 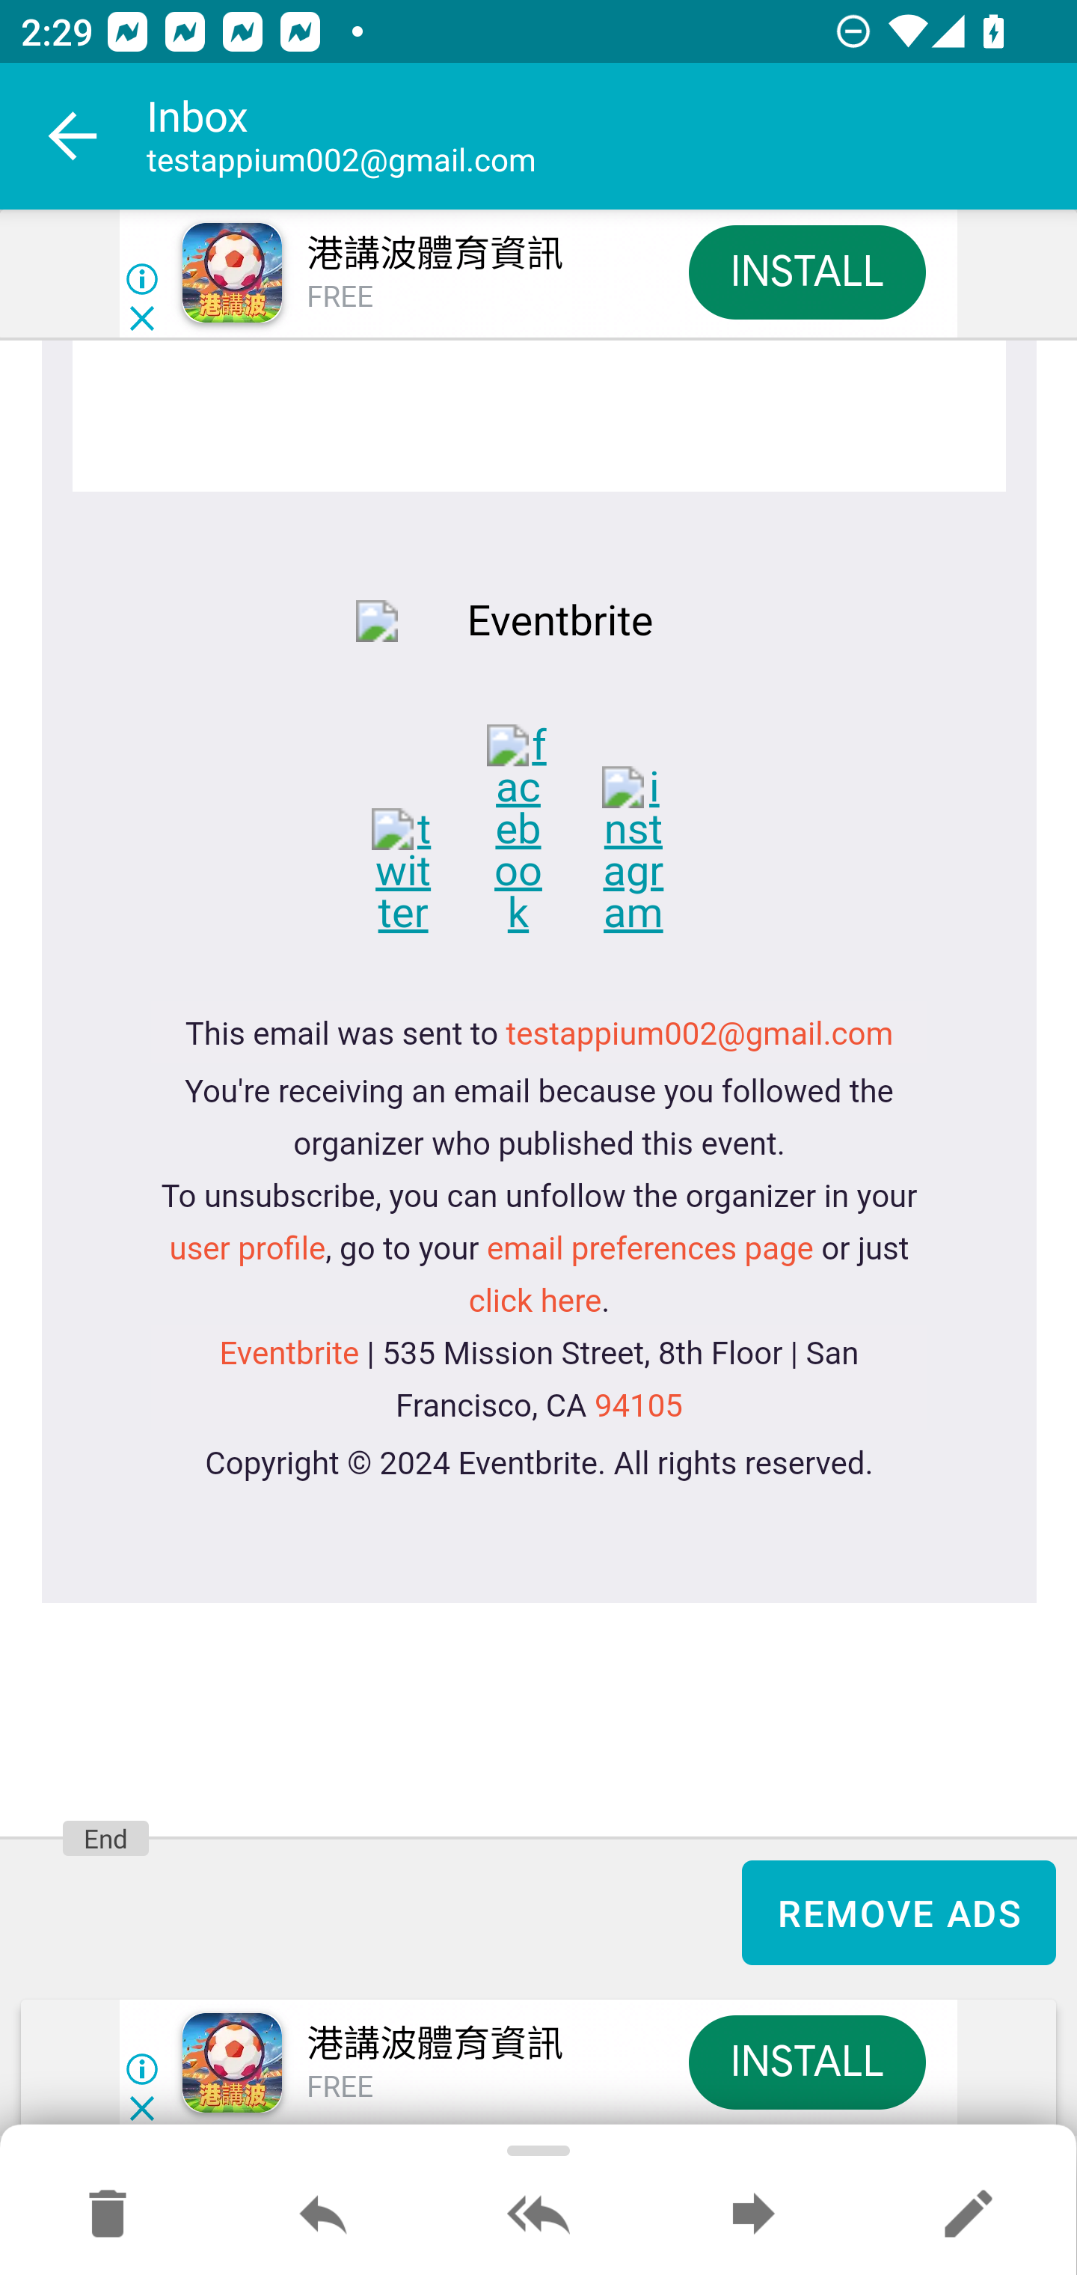 What do you see at coordinates (540, 832) in the screenshot?
I see `Eventbrite's Facebook facebook` at bounding box center [540, 832].